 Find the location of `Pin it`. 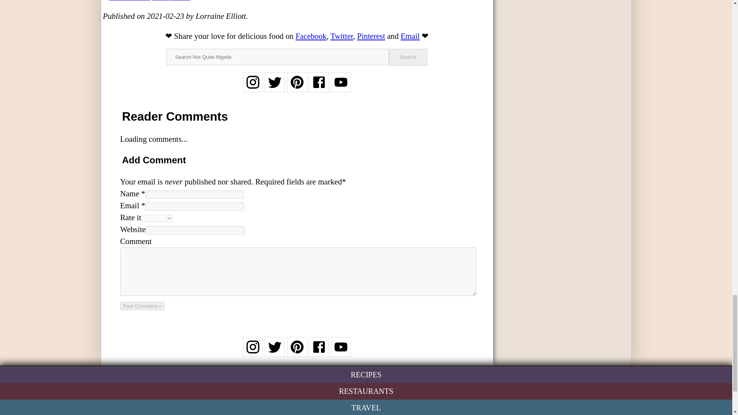

Pin it is located at coordinates (371, 36).